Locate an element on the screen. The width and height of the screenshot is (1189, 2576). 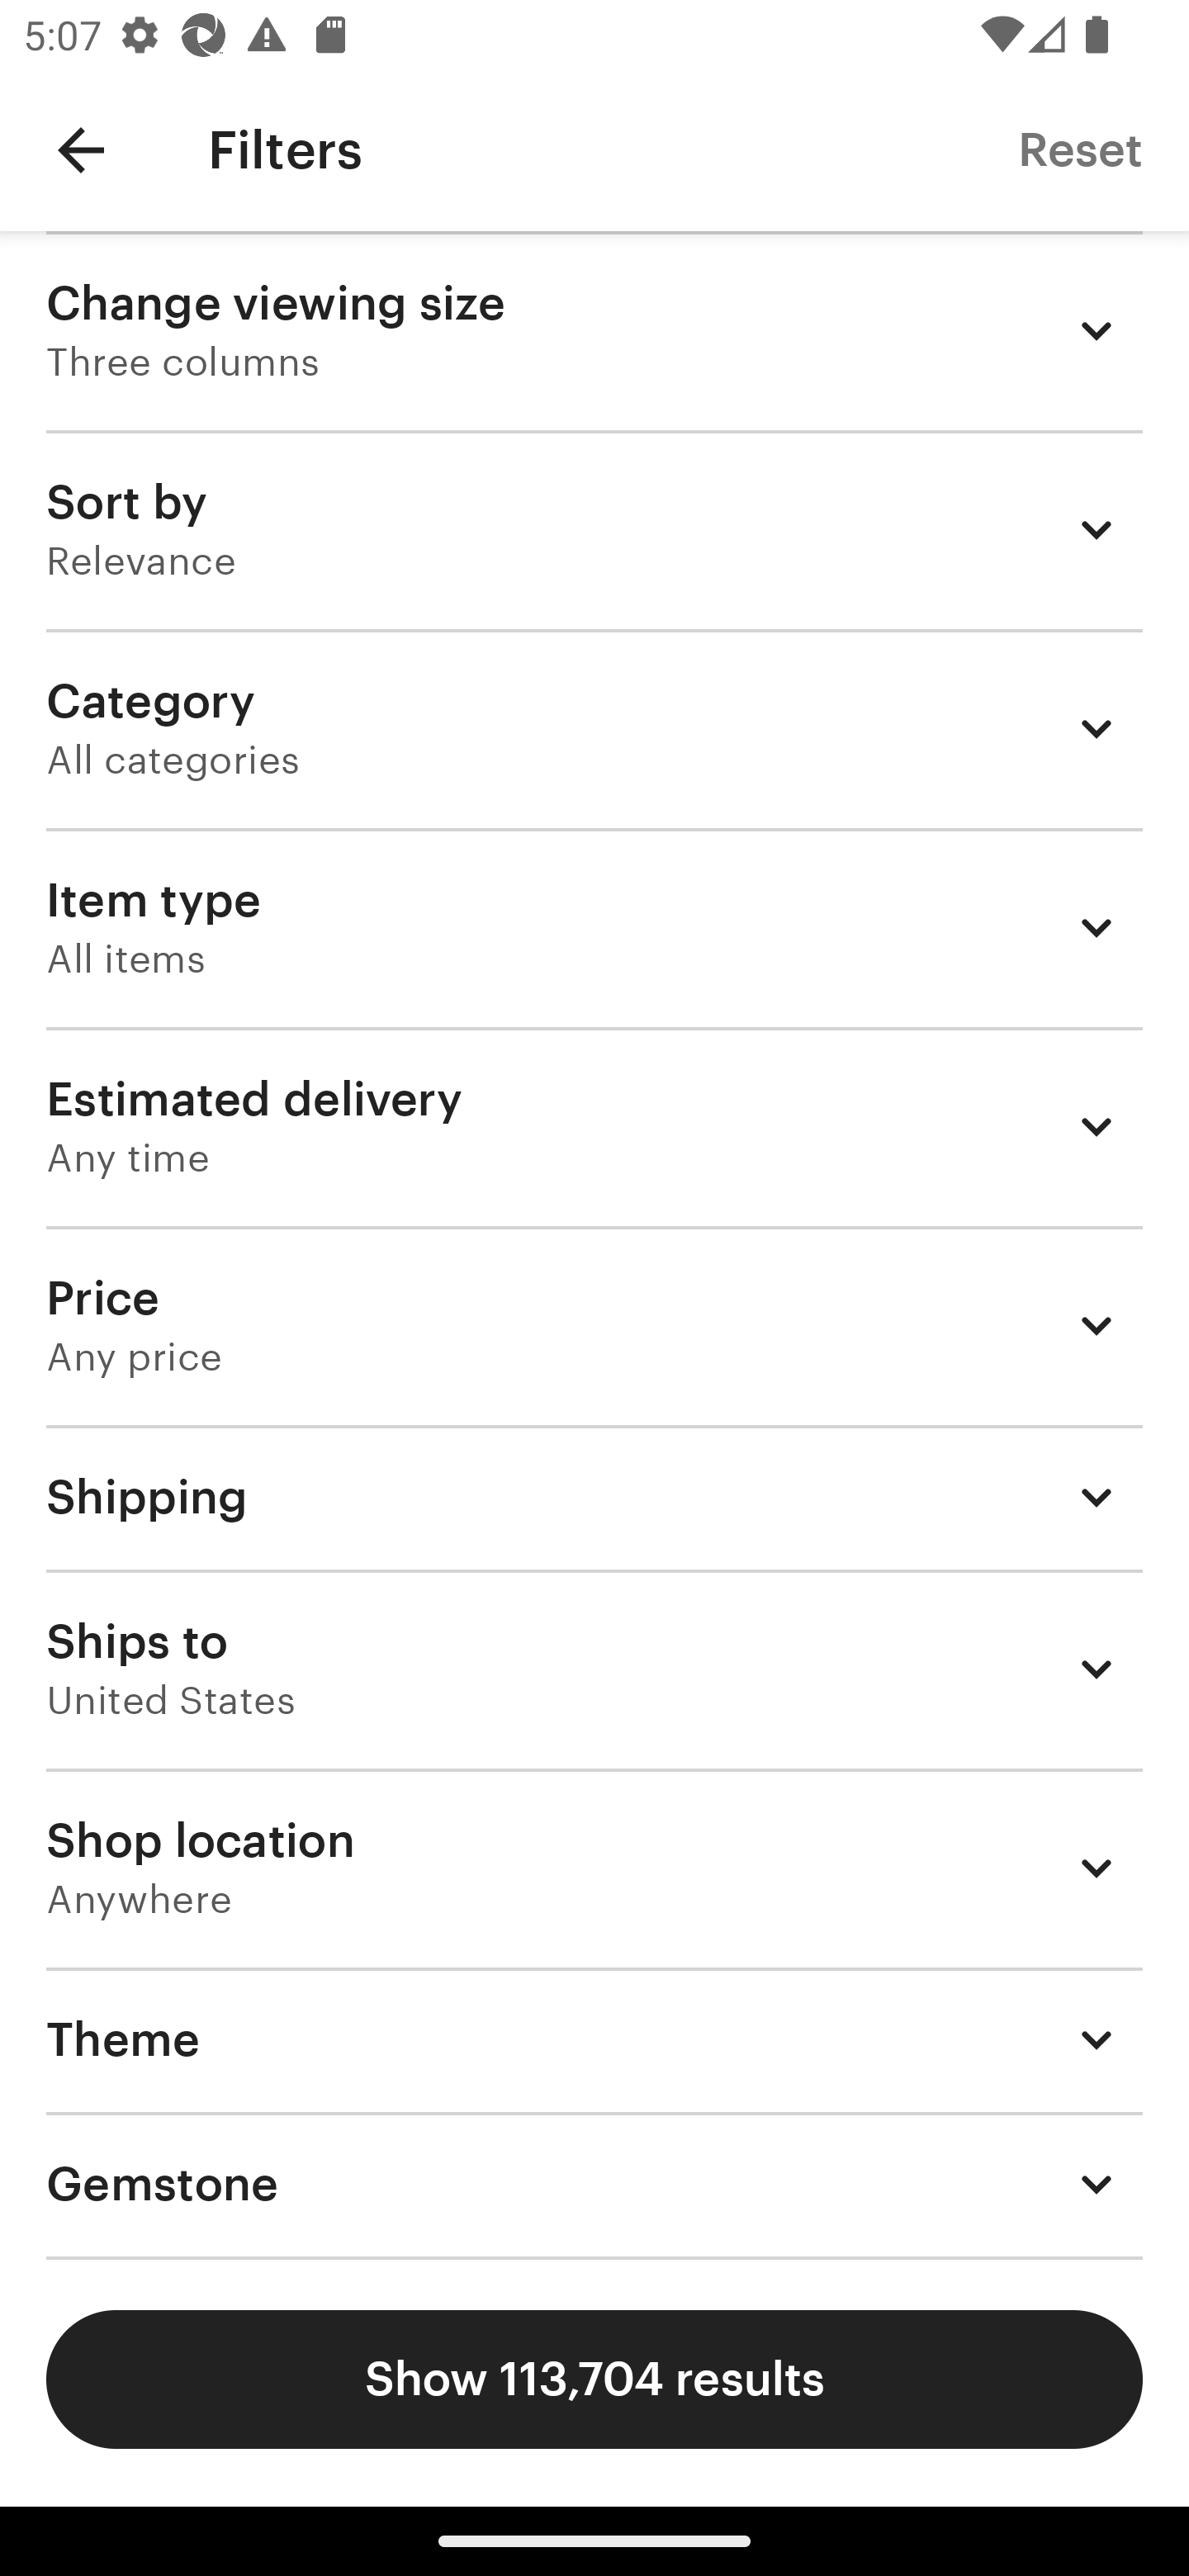
Estimated delivery Any time is located at coordinates (594, 1126).